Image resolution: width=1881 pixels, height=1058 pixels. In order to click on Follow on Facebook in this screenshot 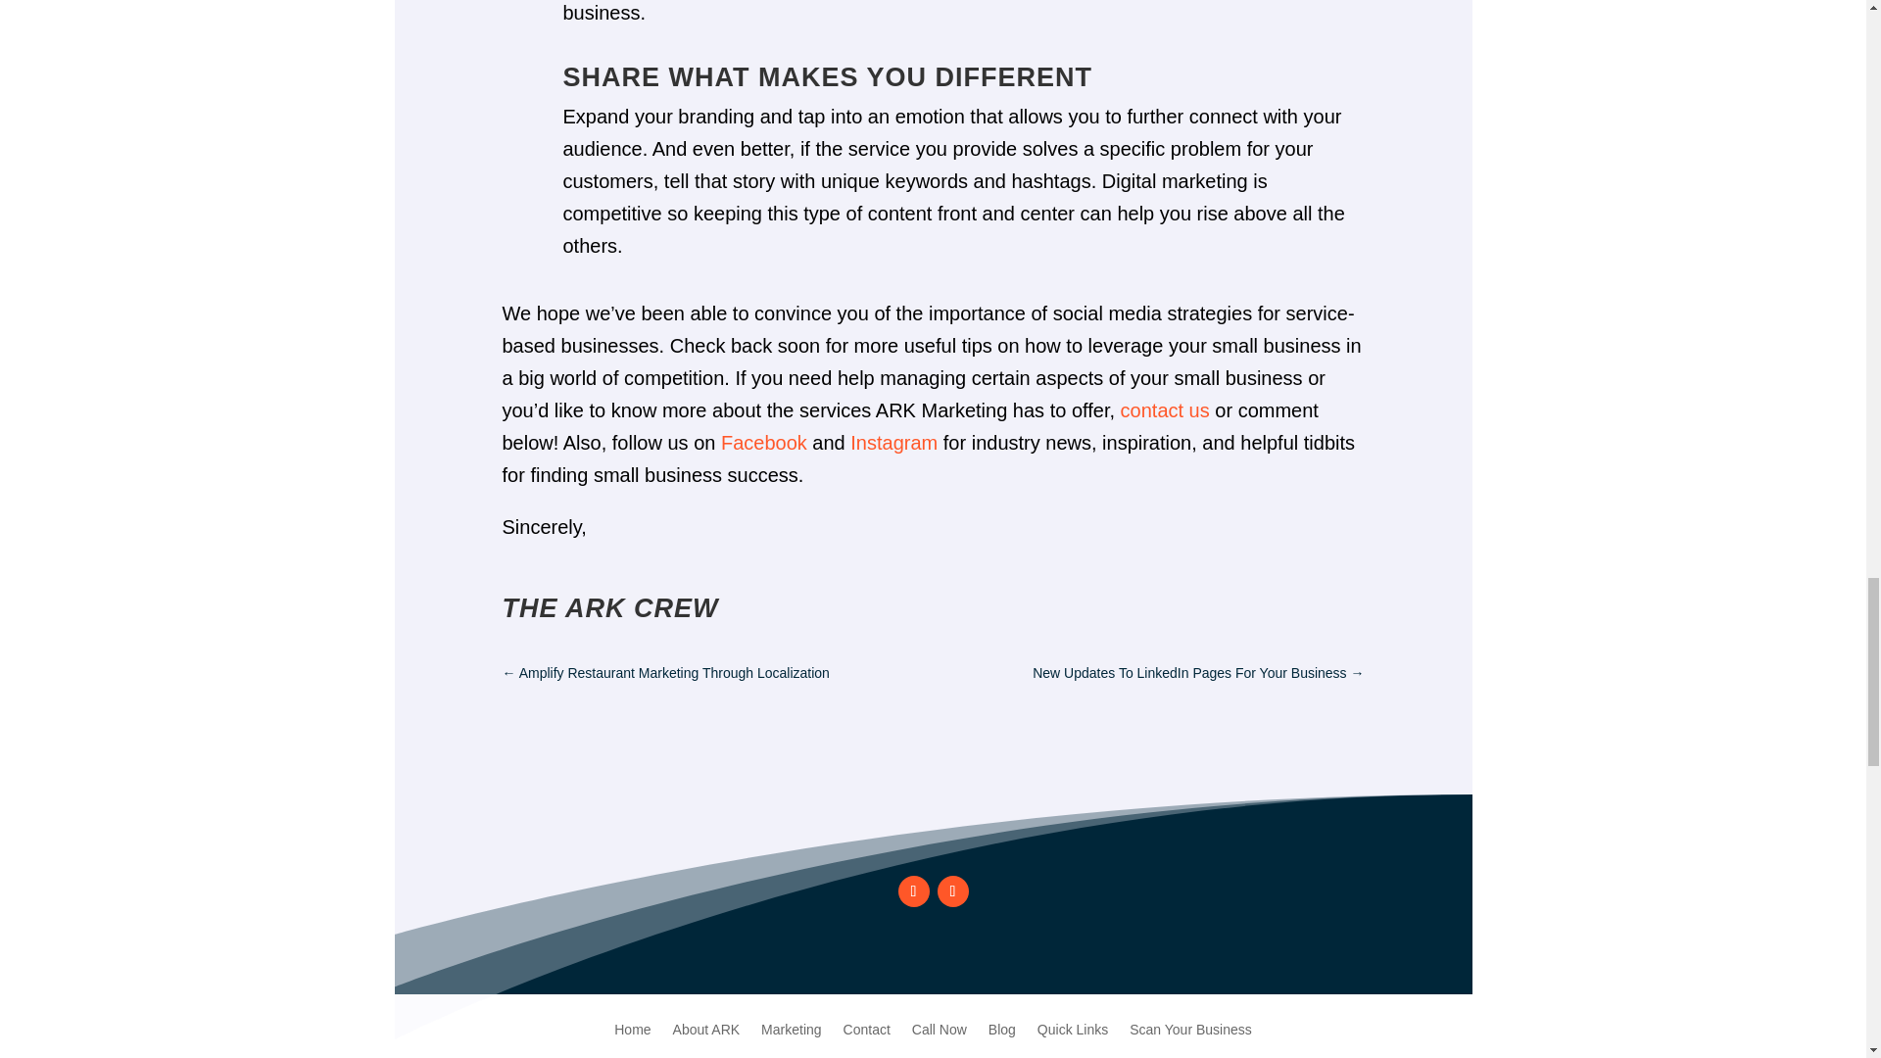, I will do `click(913, 891)`.